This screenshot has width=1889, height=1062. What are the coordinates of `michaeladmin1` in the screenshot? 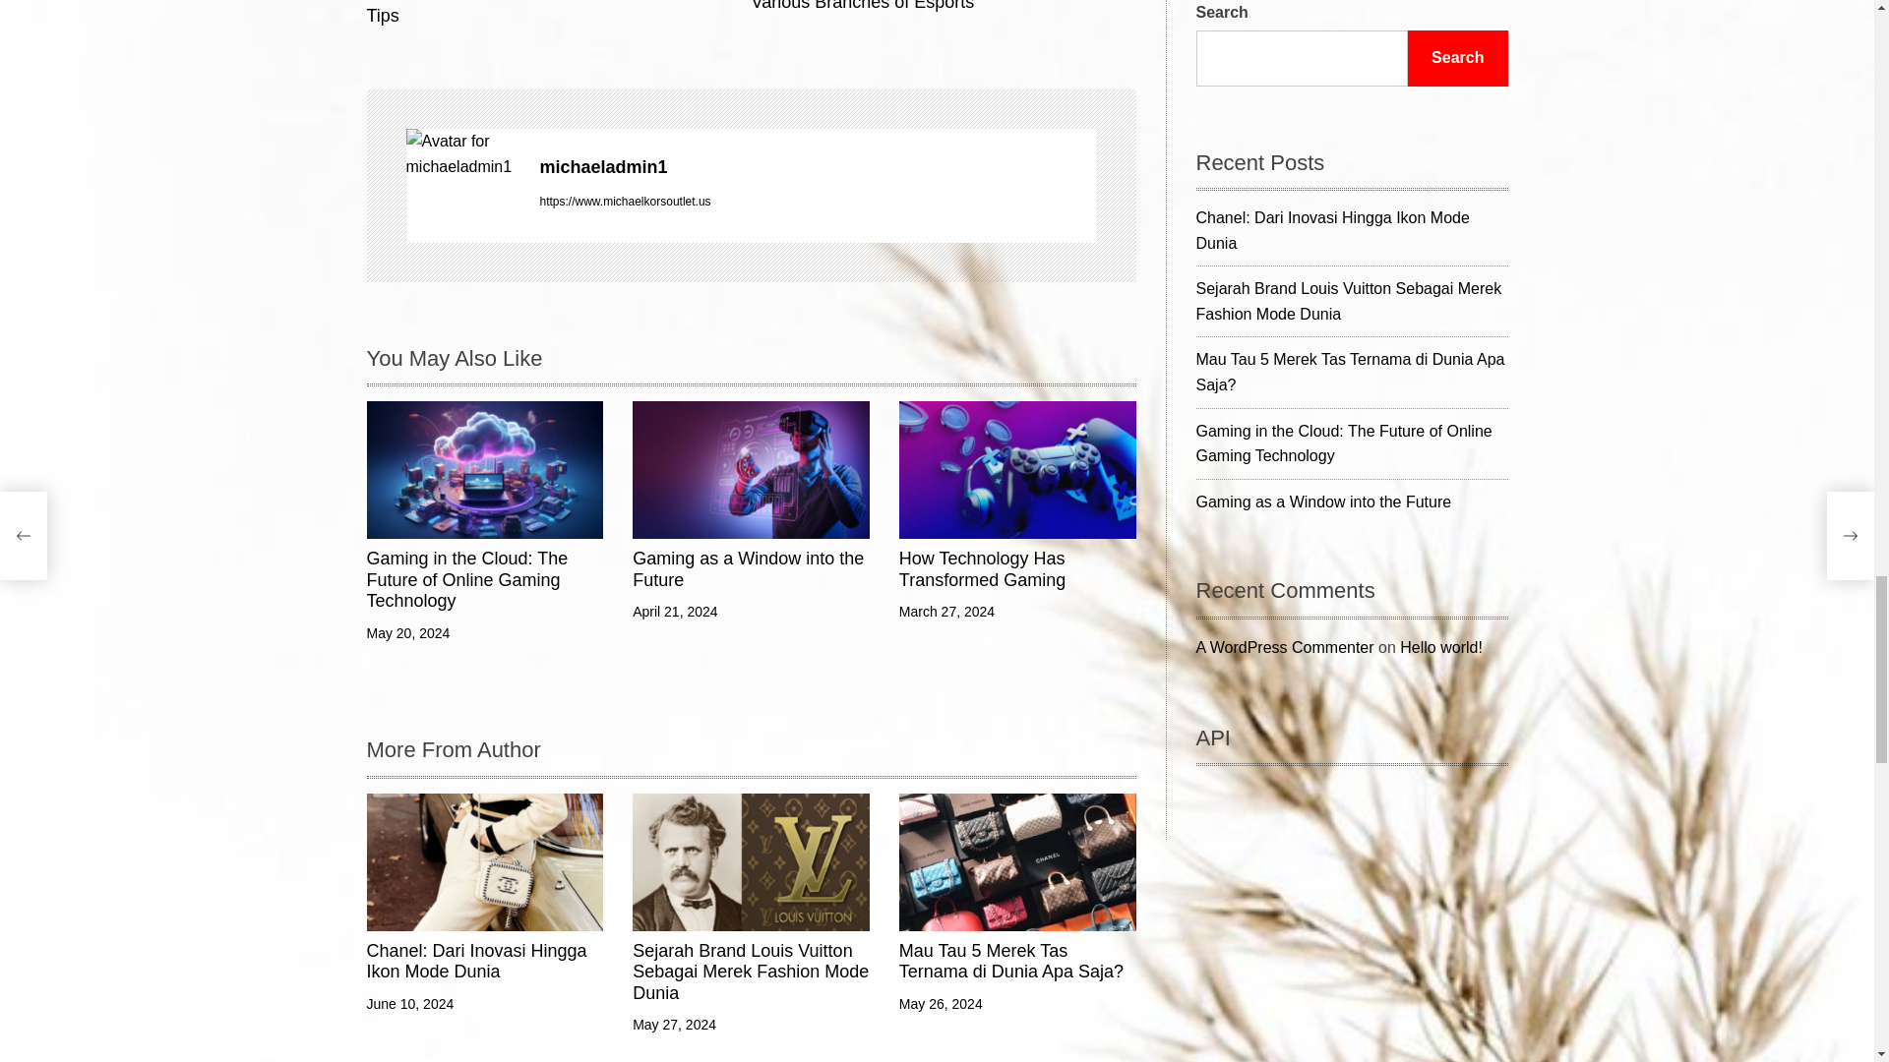 It's located at (944, 8).